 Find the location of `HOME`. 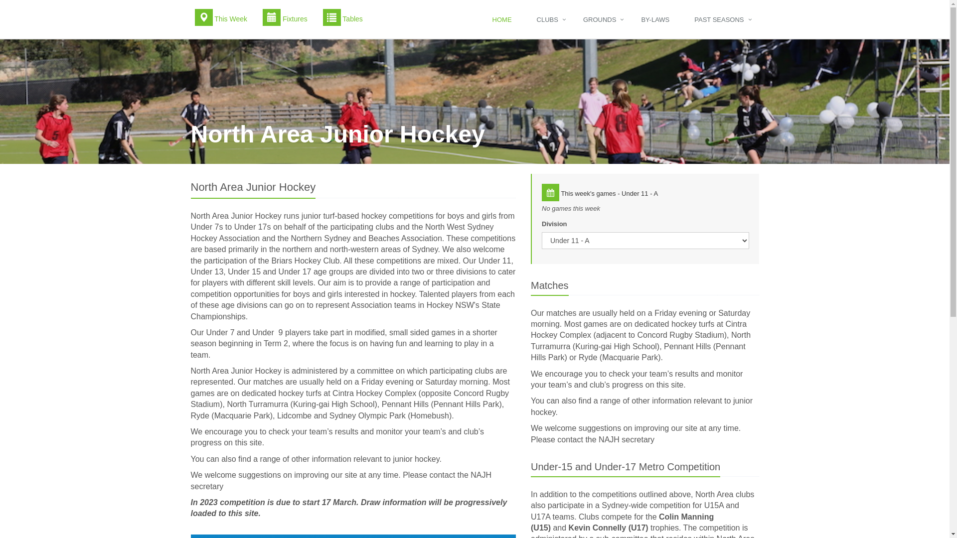

HOME is located at coordinates (504, 19).